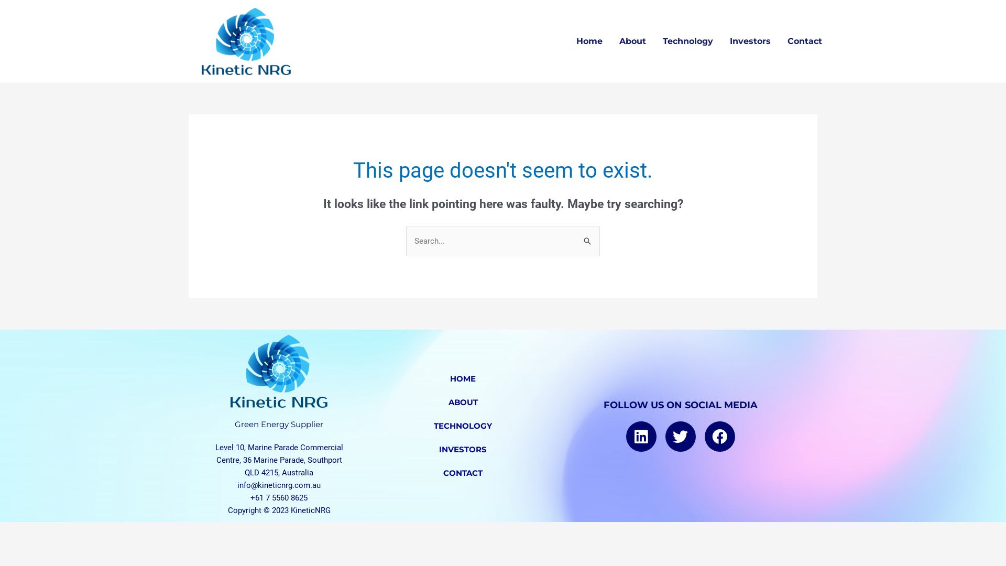 This screenshot has width=1006, height=566. Describe the element at coordinates (588, 237) in the screenshot. I see `Search` at that location.